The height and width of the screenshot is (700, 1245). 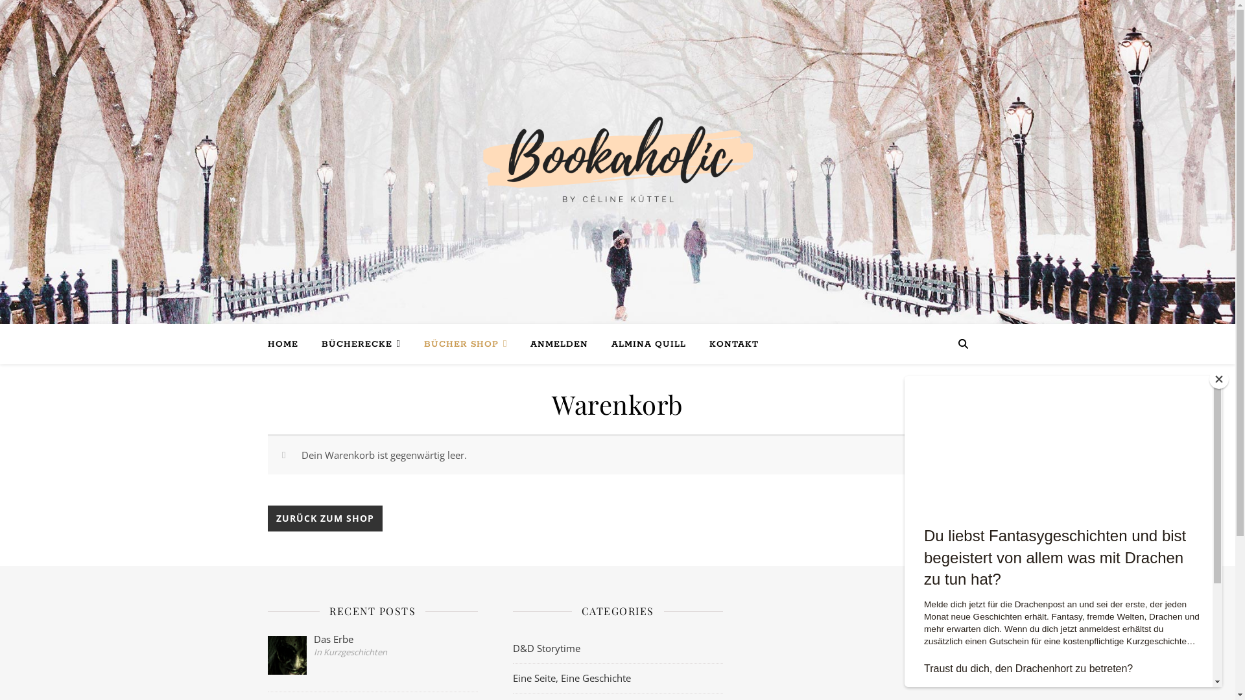 What do you see at coordinates (372, 639) in the screenshot?
I see `Das Erbe` at bounding box center [372, 639].